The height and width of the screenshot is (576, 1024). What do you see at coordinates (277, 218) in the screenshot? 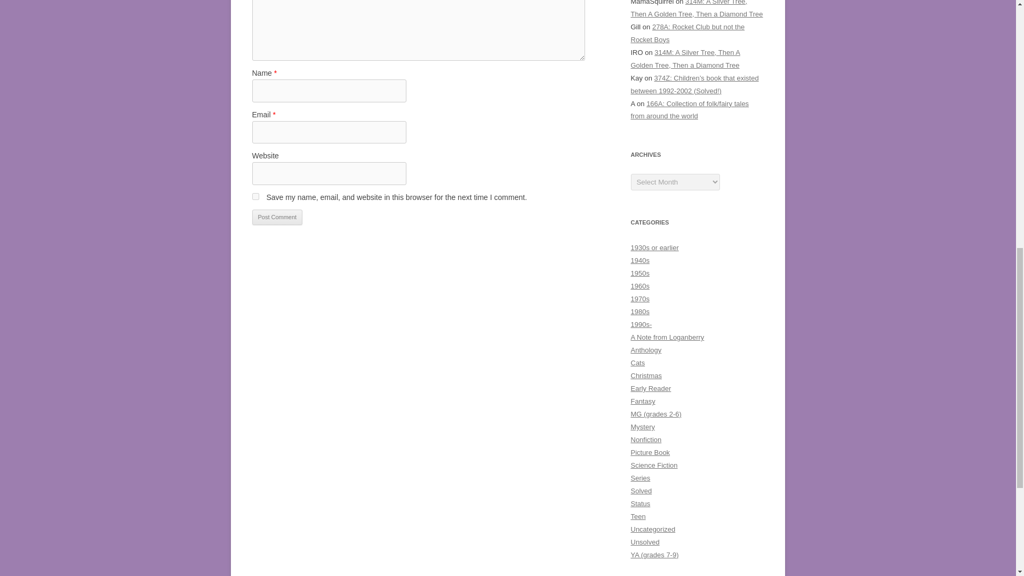
I see `Post Comment` at bounding box center [277, 218].